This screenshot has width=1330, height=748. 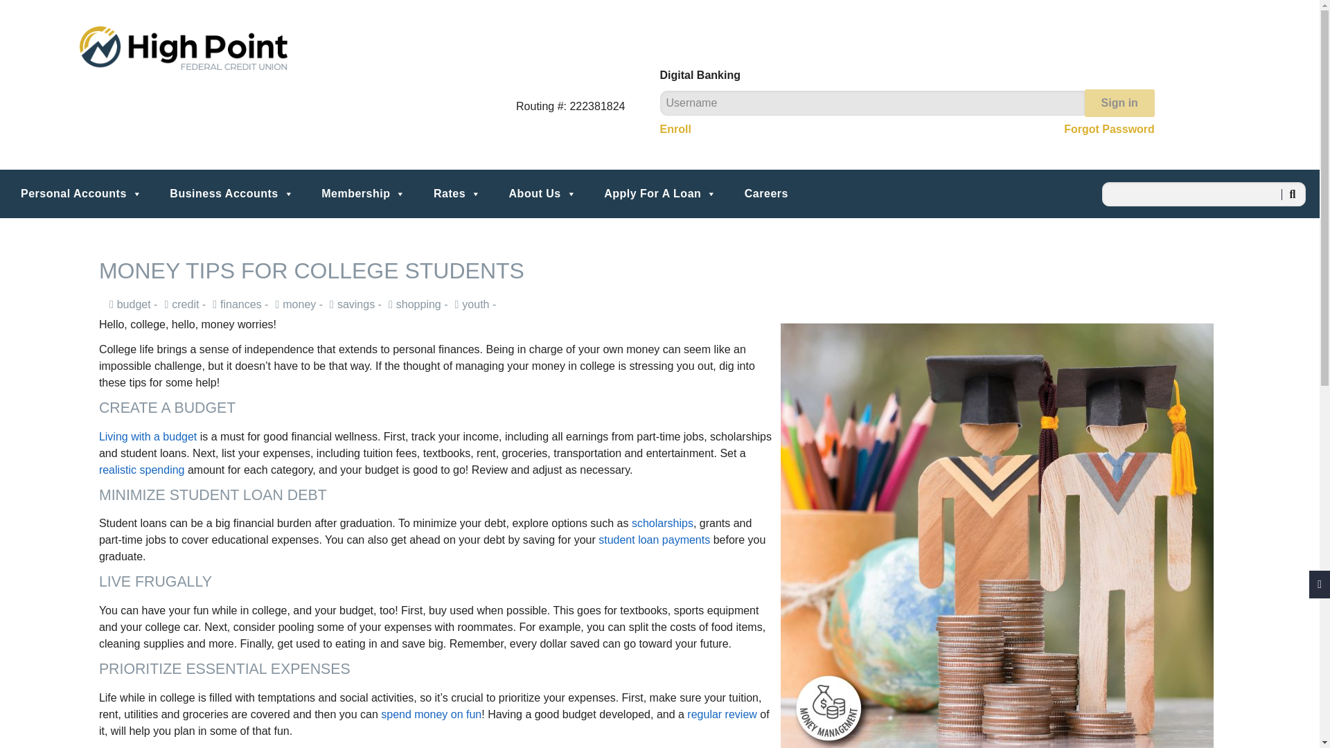 What do you see at coordinates (1109, 129) in the screenshot?
I see `Forgot Password` at bounding box center [1109, 129].